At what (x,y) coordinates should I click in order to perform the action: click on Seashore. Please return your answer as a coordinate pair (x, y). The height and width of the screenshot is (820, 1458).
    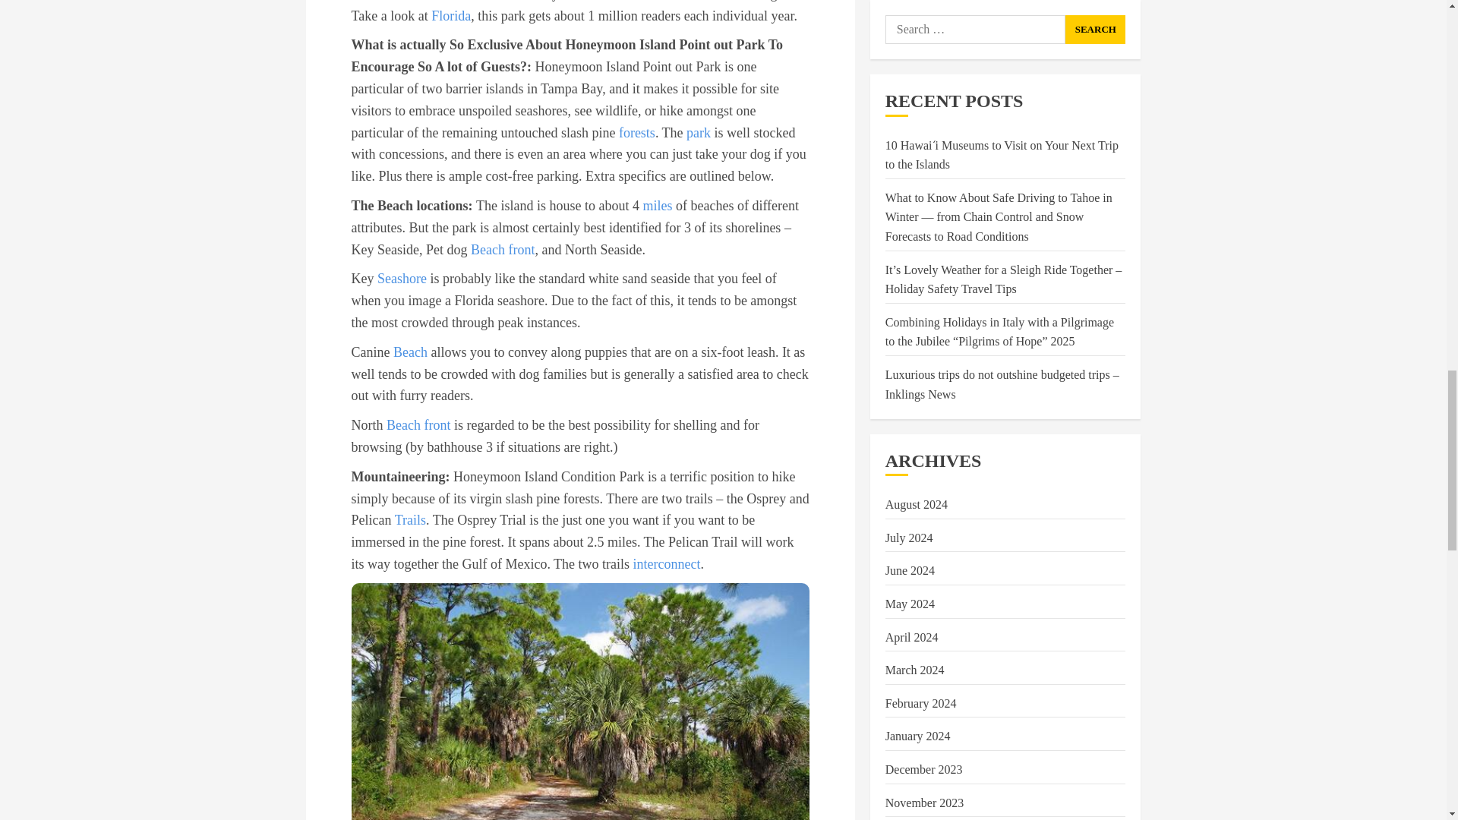
    Looking at the image, I should click on (402, 278).